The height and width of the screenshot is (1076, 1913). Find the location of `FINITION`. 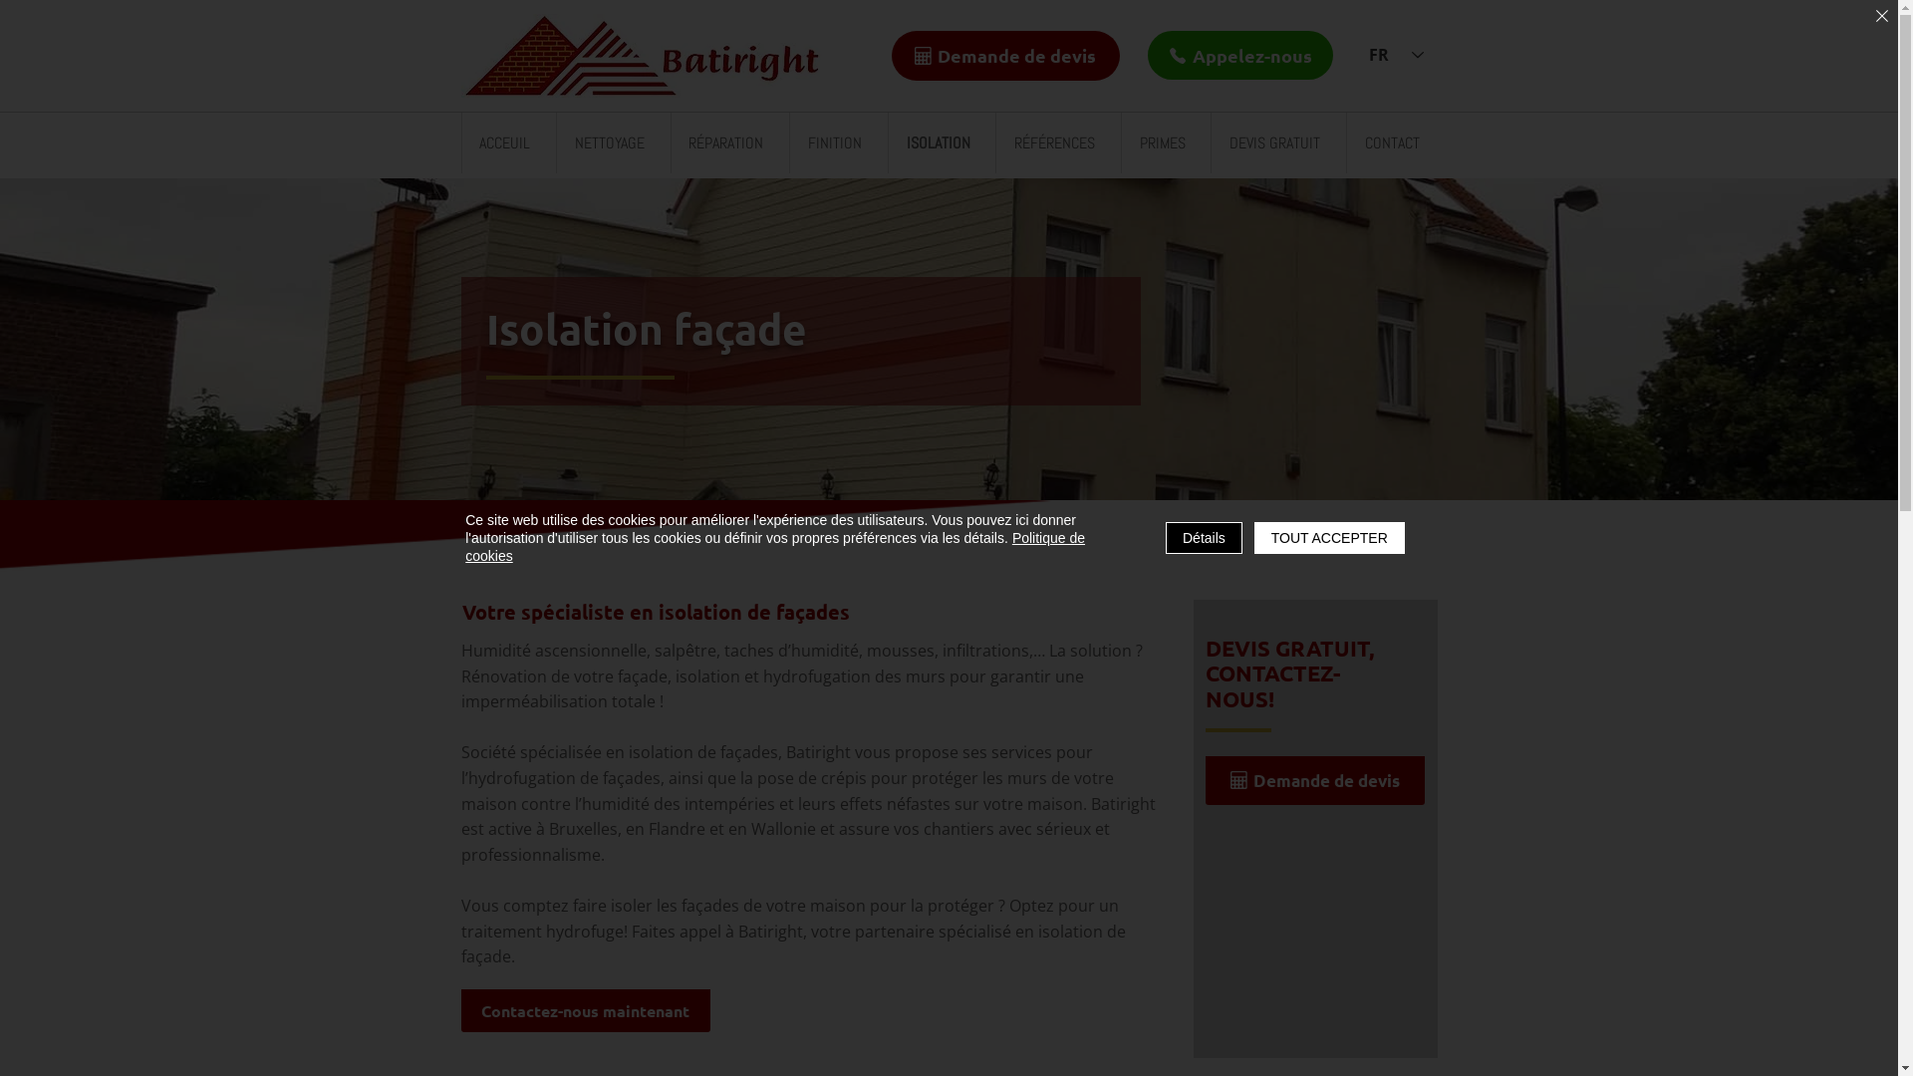

FINITION is located at coordinates (835, 143).